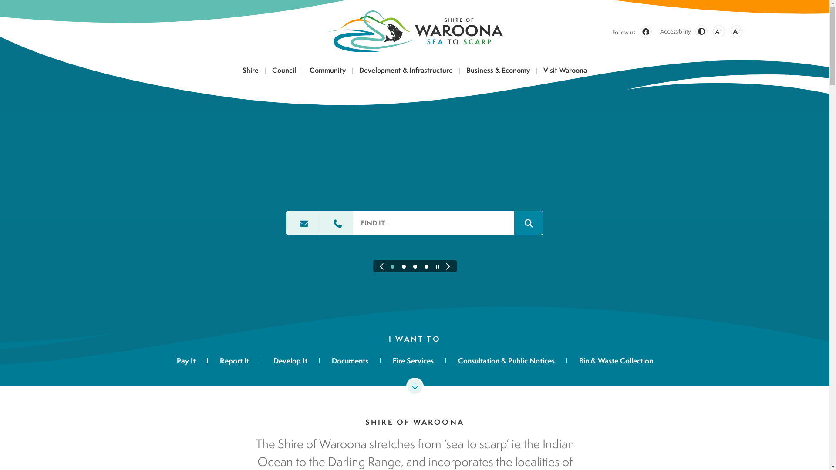  Describe the element at coordinates (737, 31) in the screenshot. I see `A` at that location.